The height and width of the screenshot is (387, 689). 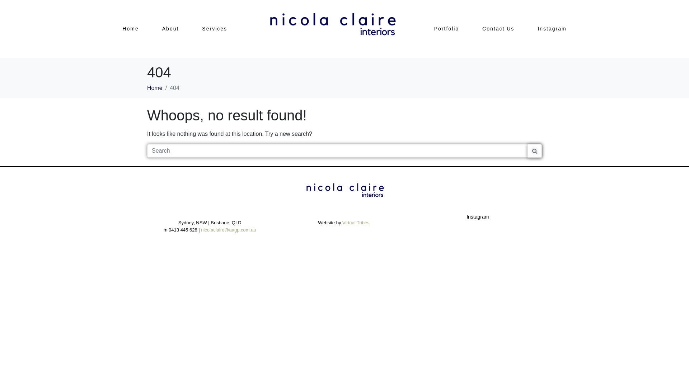 I want to click on Instagram, so click(x=478, y=216).